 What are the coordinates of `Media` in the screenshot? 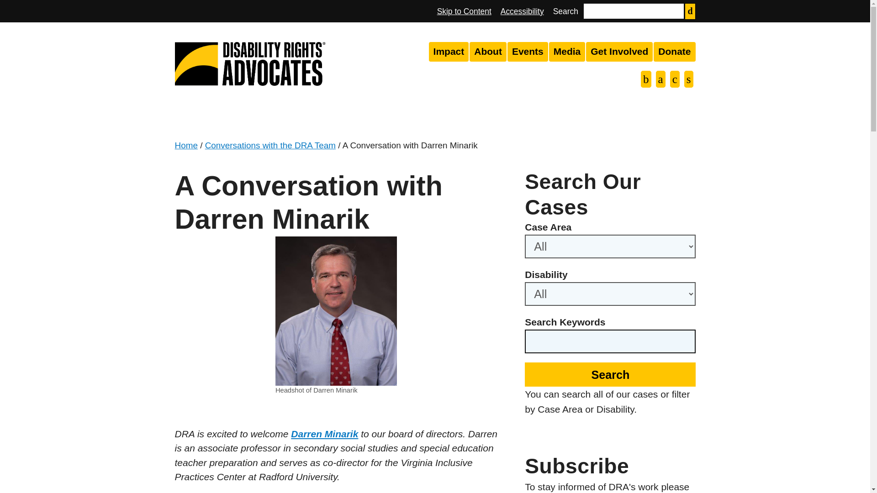 It's located at (567, 52).